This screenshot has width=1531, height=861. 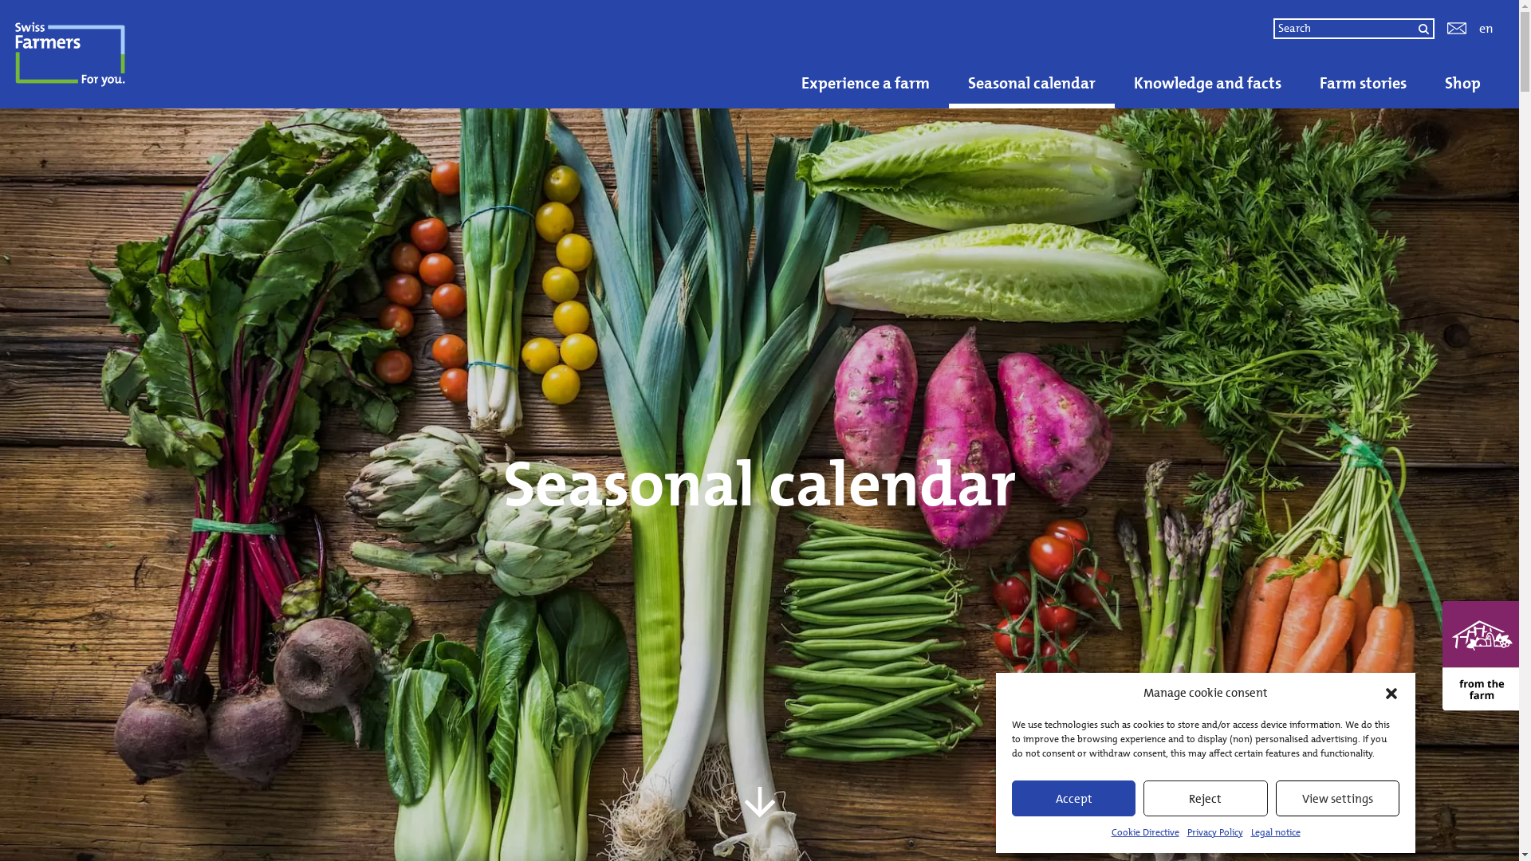 I want to click on Farm stories, so click(x=1364, y=83).